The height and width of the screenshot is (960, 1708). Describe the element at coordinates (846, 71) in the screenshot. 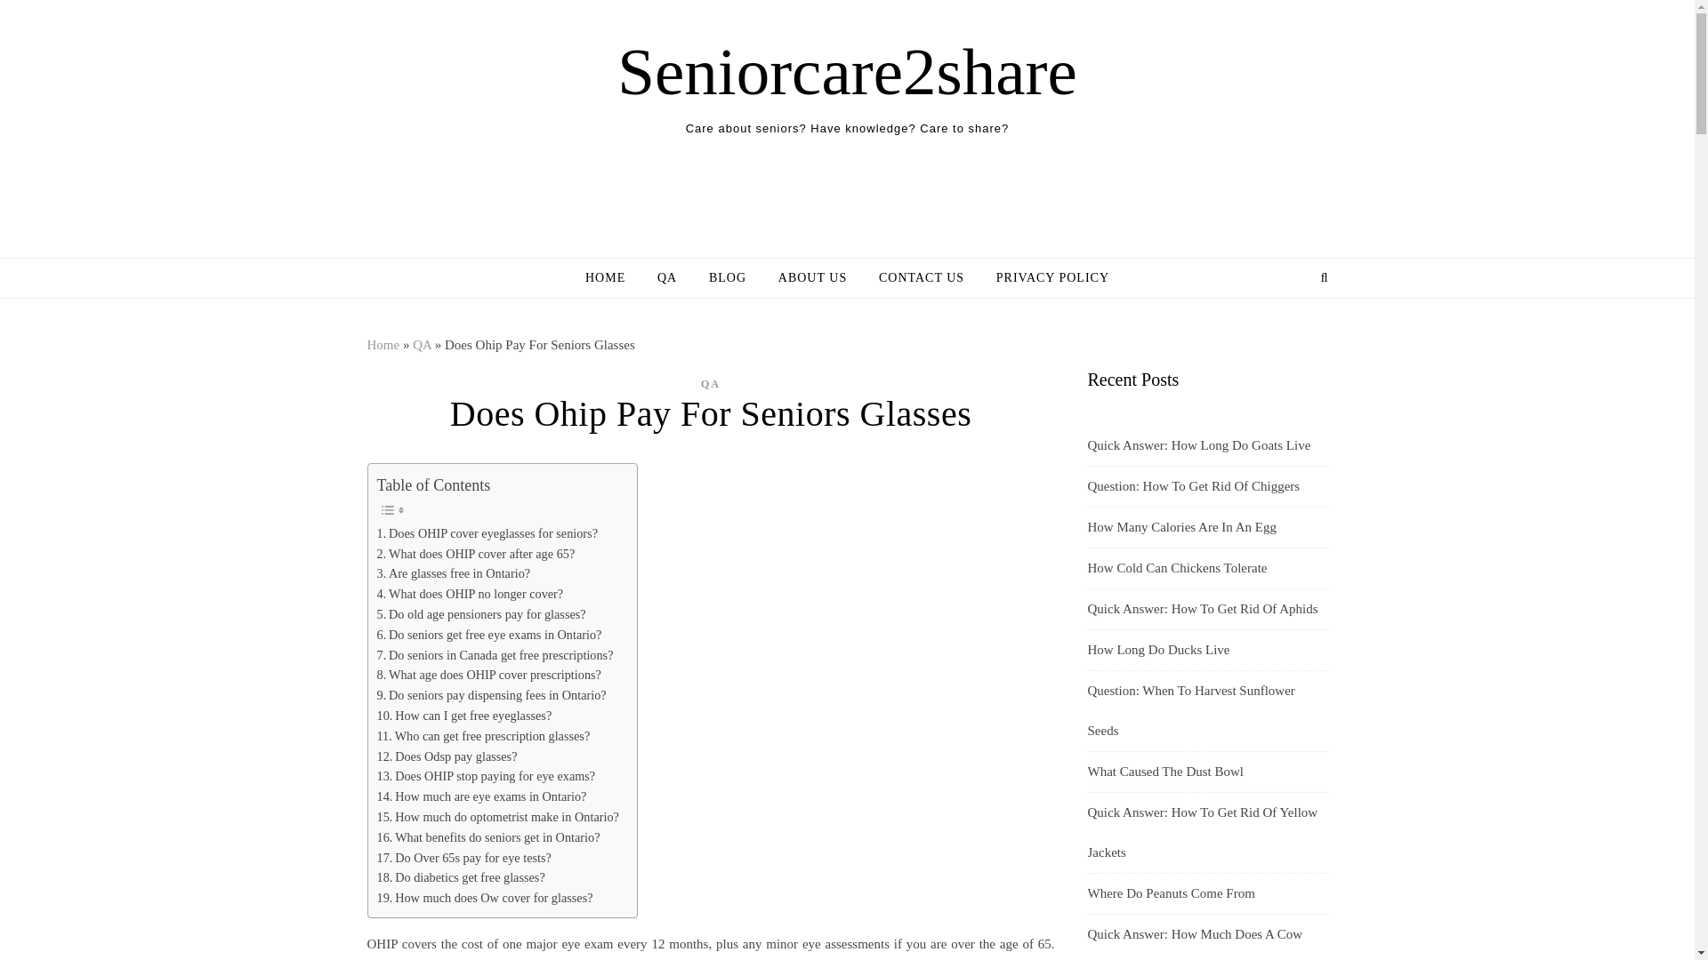

I see `Seniorcare2share` at that location.